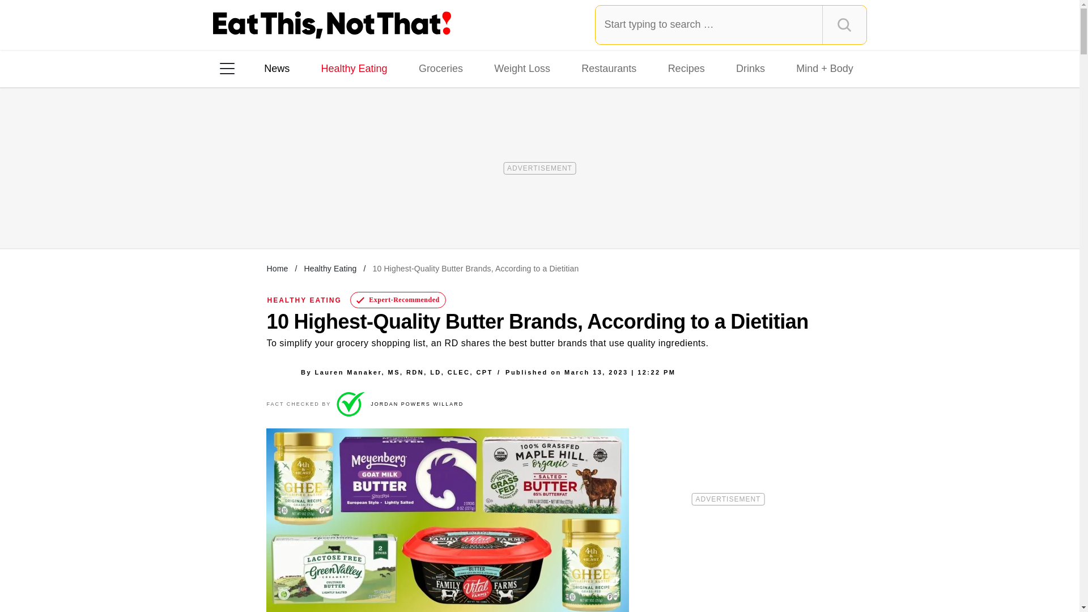 The height and width of the screenshot is (612, 1088). I want to click on Pinterest, so click(331, 215).